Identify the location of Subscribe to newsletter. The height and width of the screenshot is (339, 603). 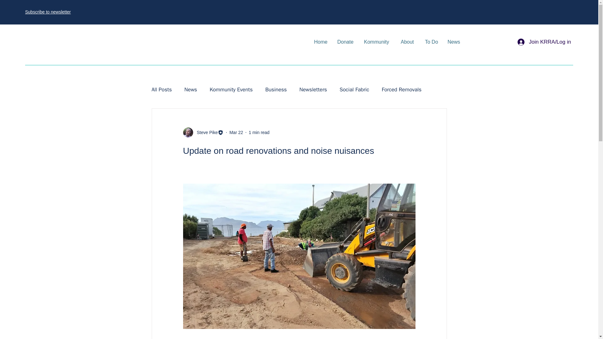
(48, 12).